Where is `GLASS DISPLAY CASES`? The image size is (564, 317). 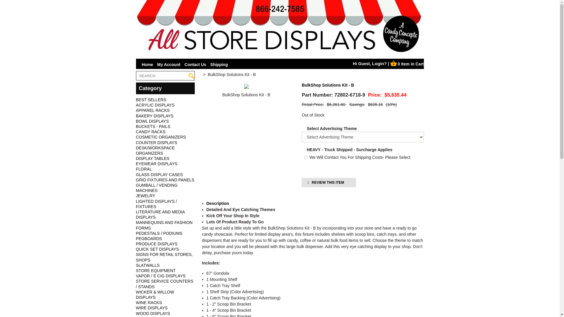
GLASS DISPLAY CASES is located at coordinates (159, 174).